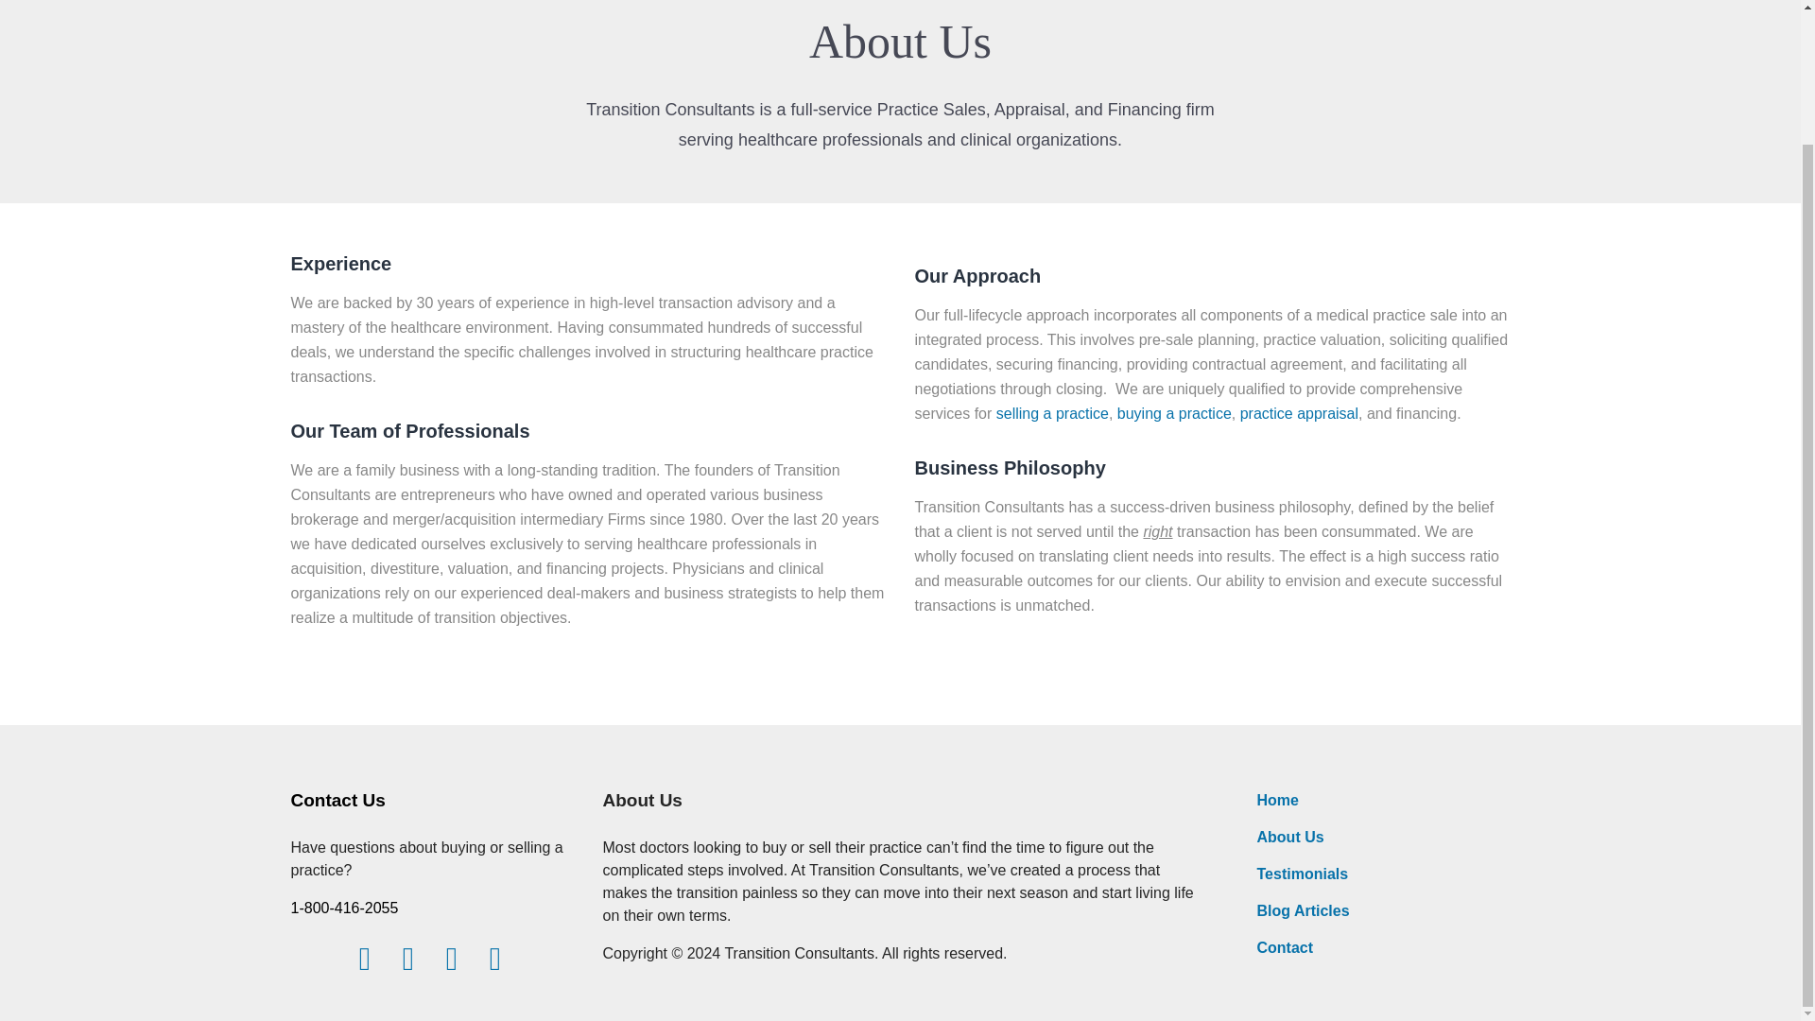 The width and height of the screenshot is (1815, 1021). I want to click on Blog Articles, so click(1304, 910).